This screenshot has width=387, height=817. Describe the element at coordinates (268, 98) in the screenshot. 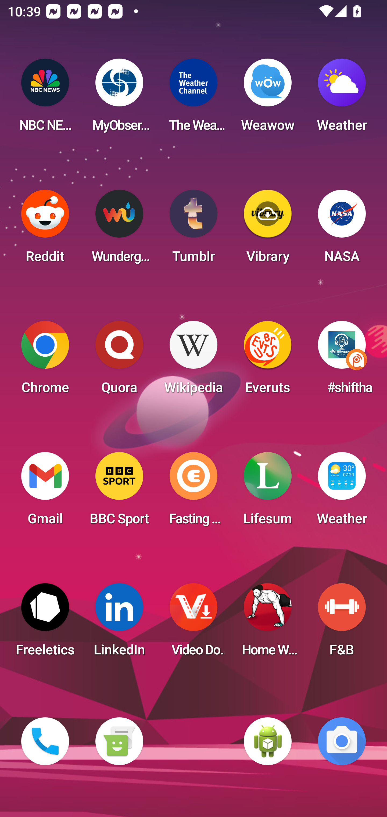

I see `Weawow` at that location.